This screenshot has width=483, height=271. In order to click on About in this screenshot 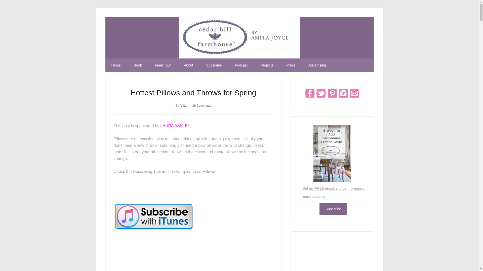, I will do `click(188, 65)`.